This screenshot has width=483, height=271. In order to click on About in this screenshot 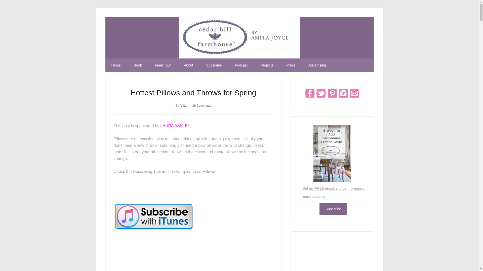, I will do `click(188, 65)`.